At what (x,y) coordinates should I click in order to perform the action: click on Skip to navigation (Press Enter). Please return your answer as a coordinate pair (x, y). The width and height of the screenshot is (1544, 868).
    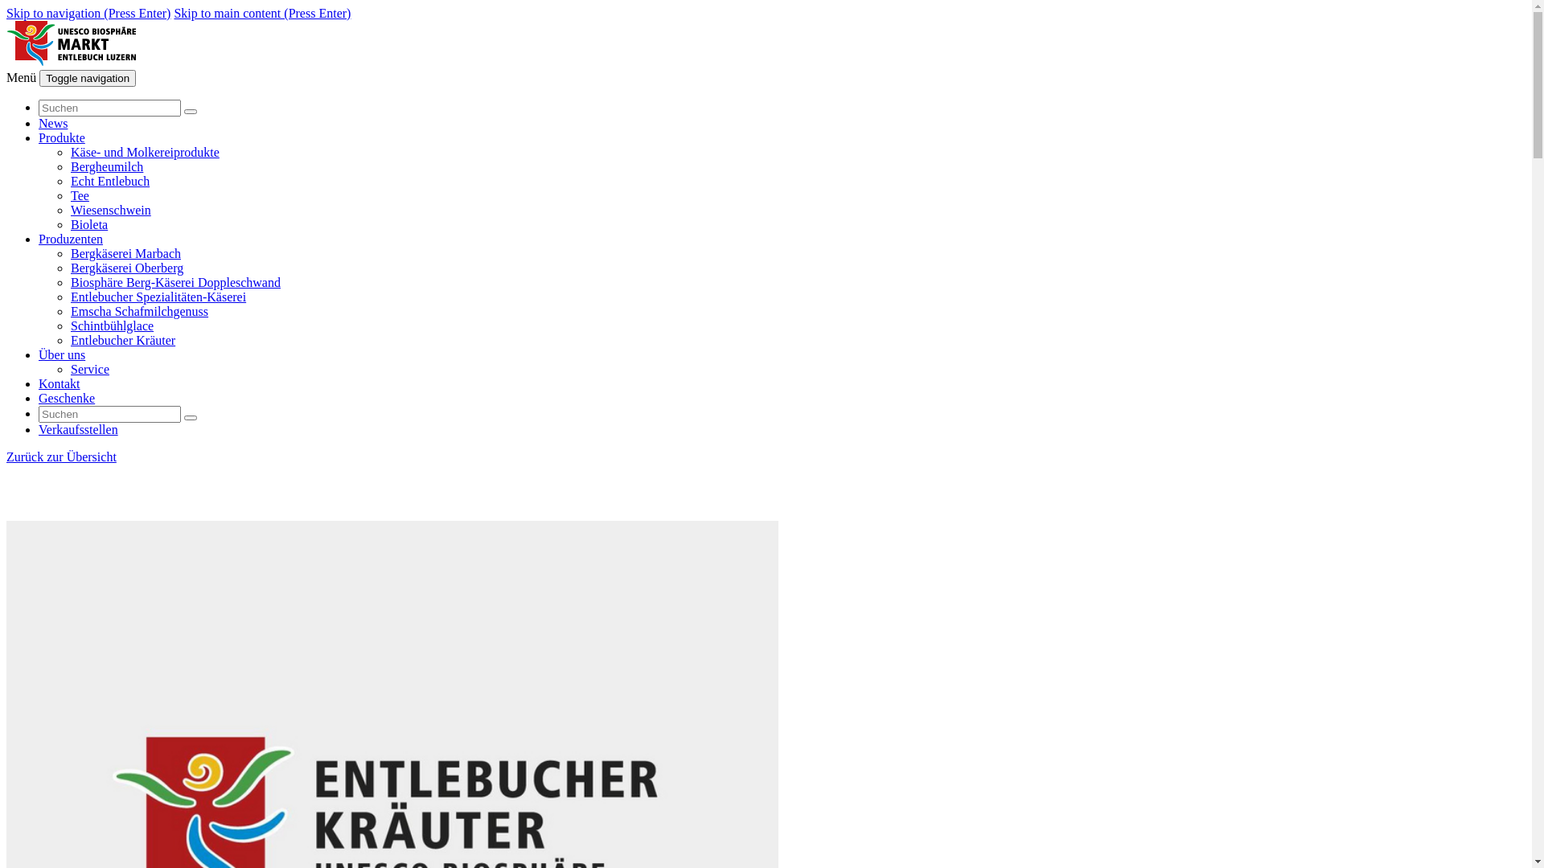
    Looking at the image, I should click on (88, 13).